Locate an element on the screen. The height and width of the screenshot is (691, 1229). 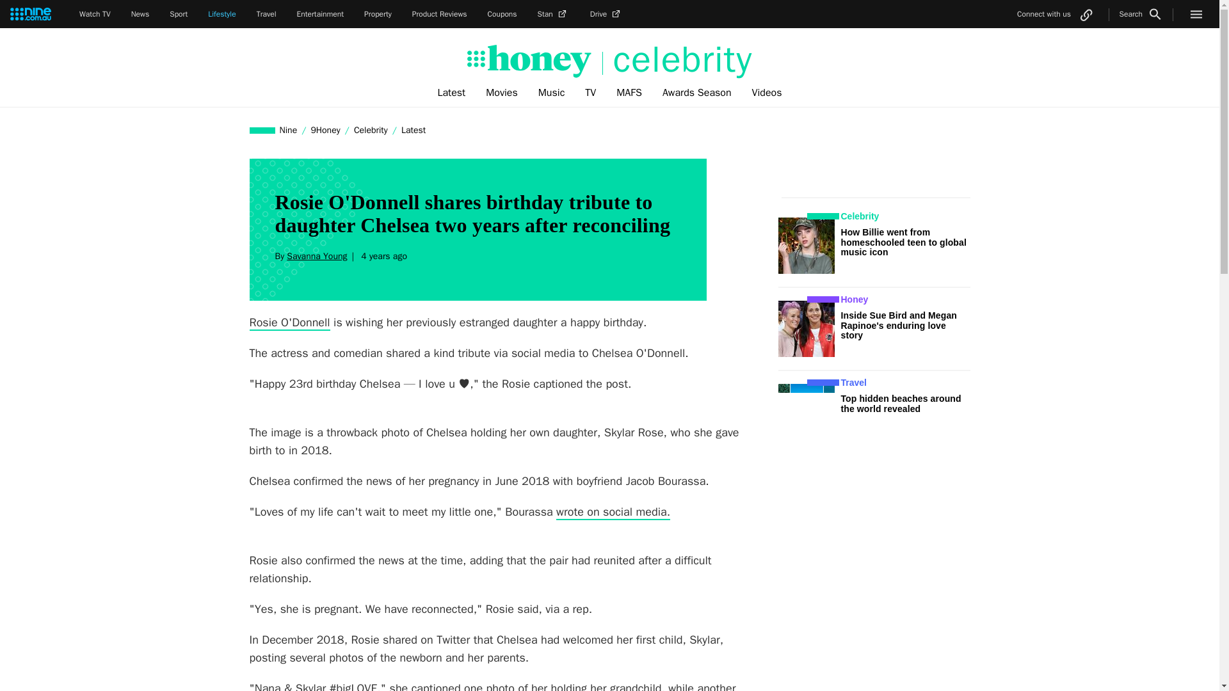
Videos is located at coordinates (767, 93).